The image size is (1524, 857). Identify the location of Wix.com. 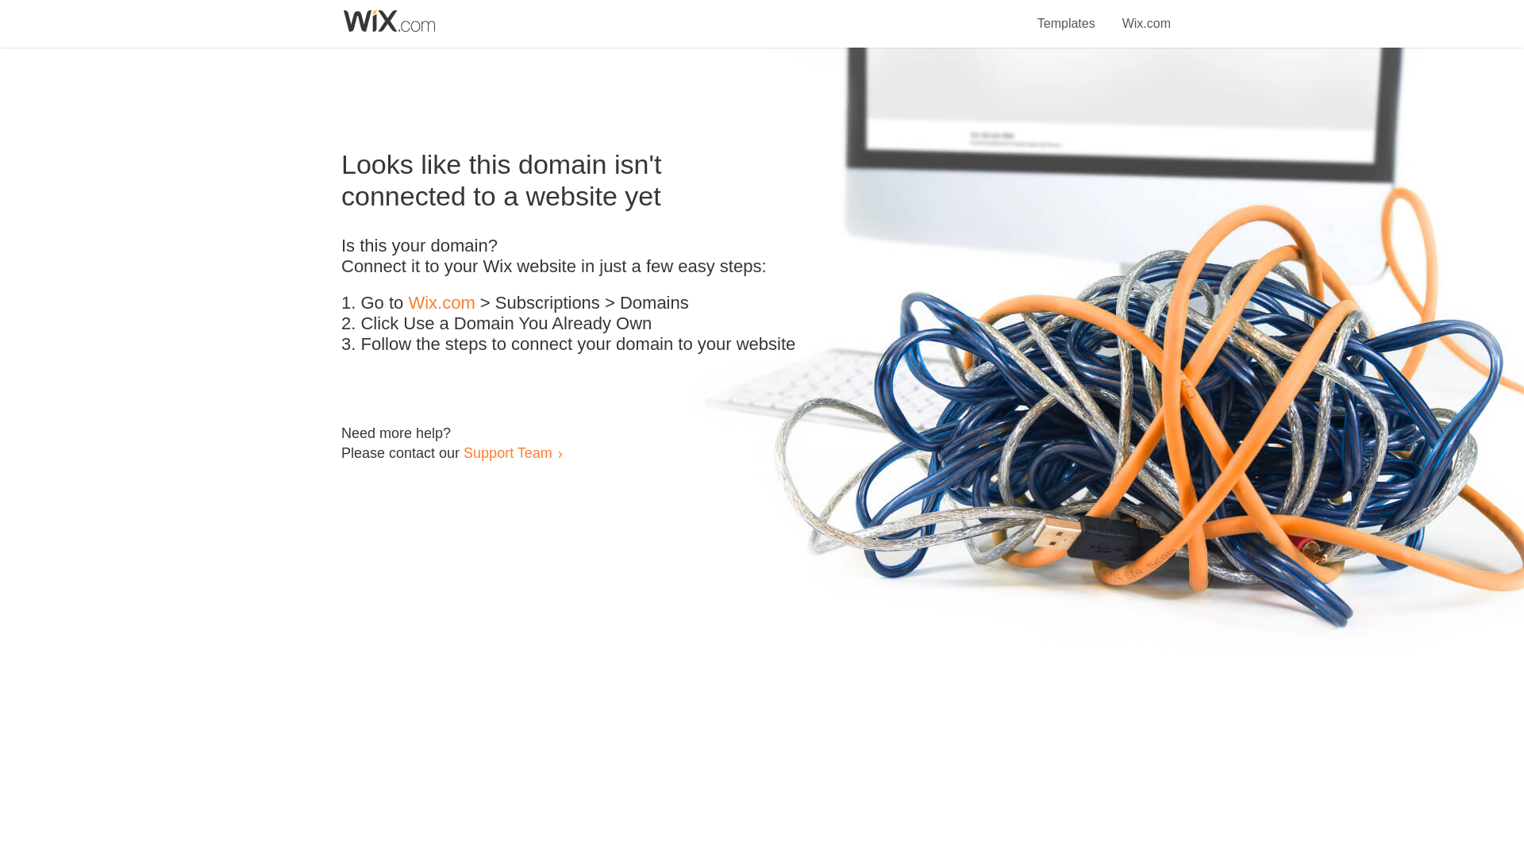
(1146, 14).